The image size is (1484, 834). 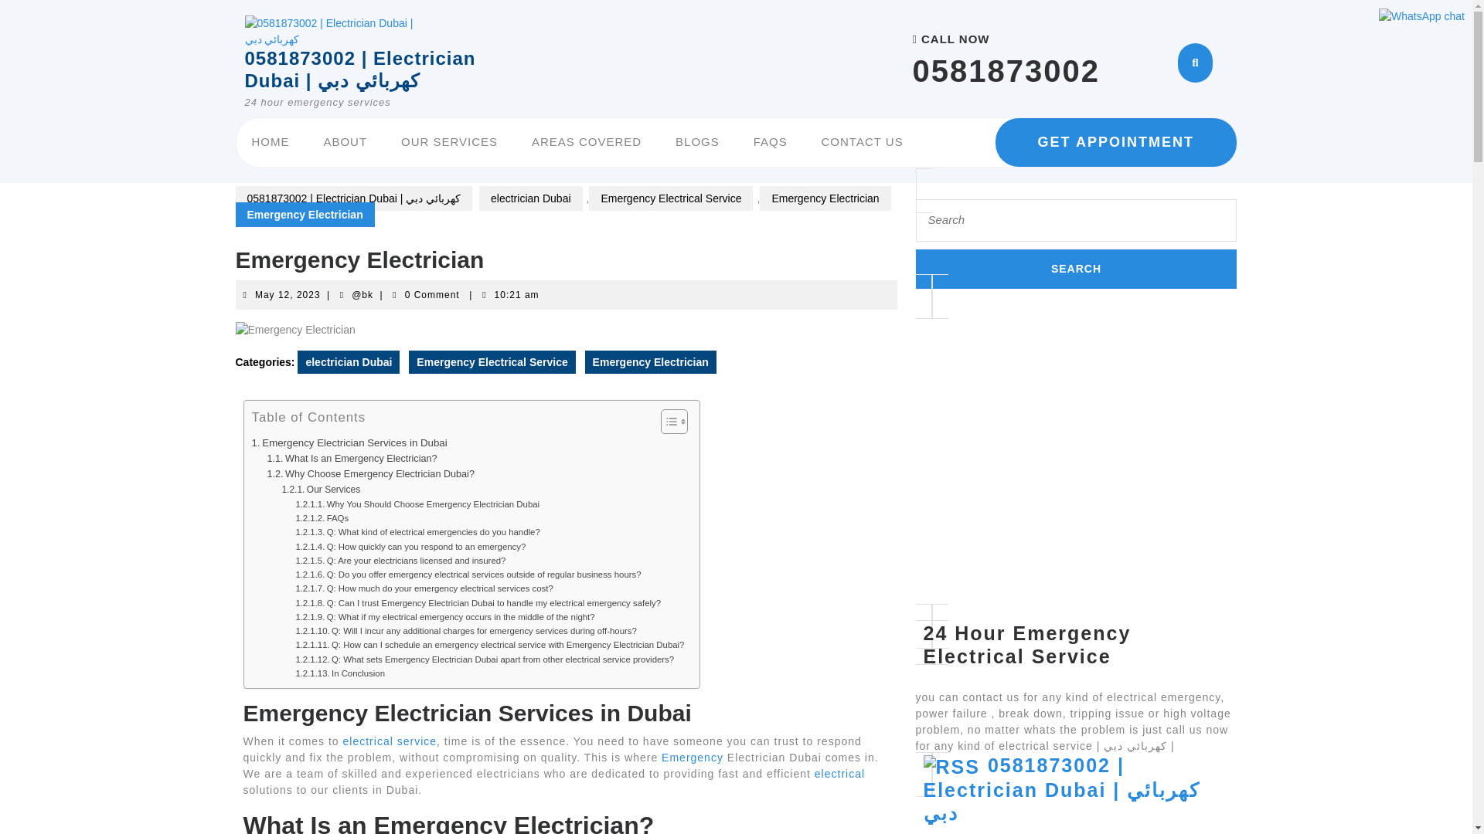 What do you see at coordinates (400, 561) in the screenshot?
I see `Q: Are your electricians licensed and insured?` at bounding box center [400, 561].